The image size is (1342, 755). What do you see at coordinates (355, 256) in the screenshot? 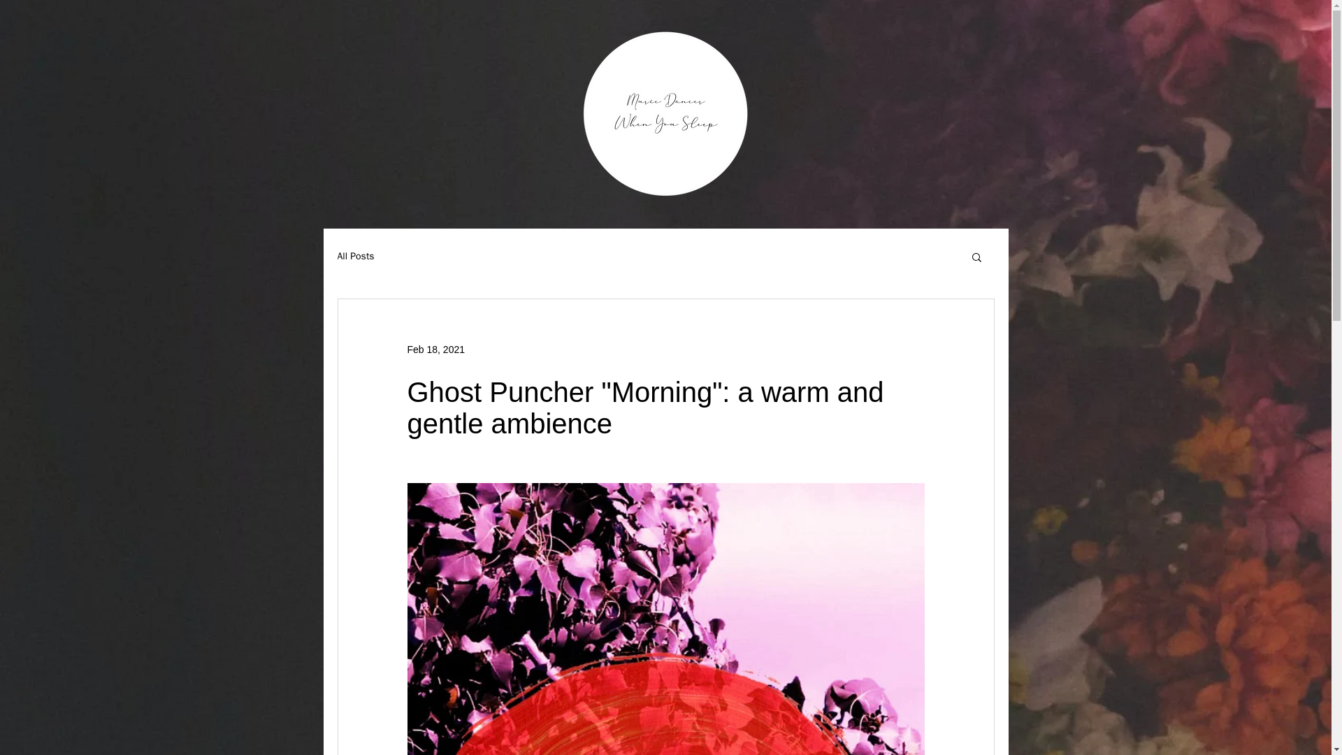
I see `All Posts` at bounding box center [355, 256].